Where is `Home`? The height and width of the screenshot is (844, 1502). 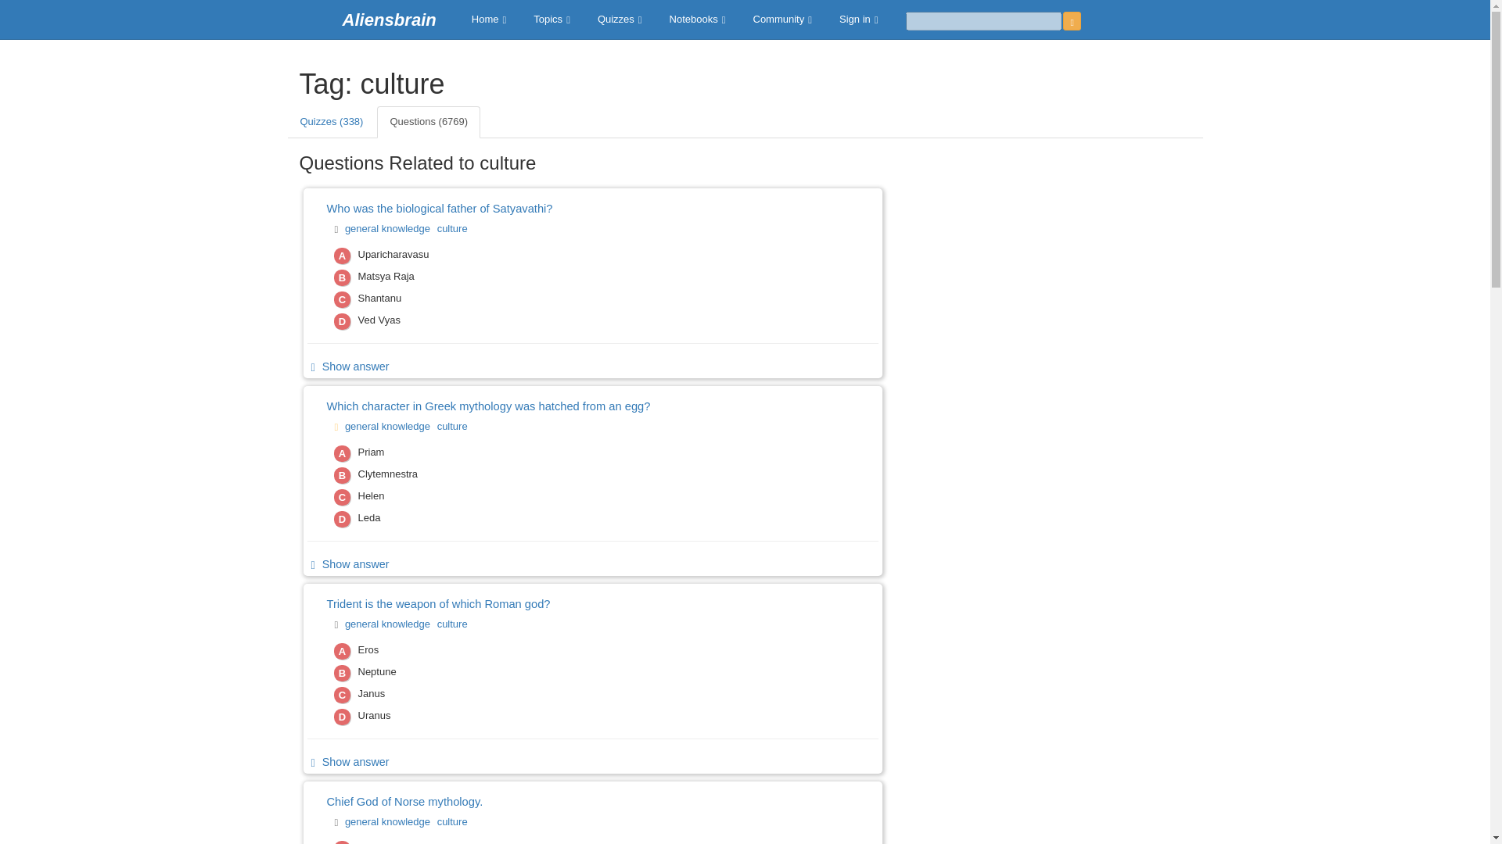 Home is located at coordinates (490, 19).